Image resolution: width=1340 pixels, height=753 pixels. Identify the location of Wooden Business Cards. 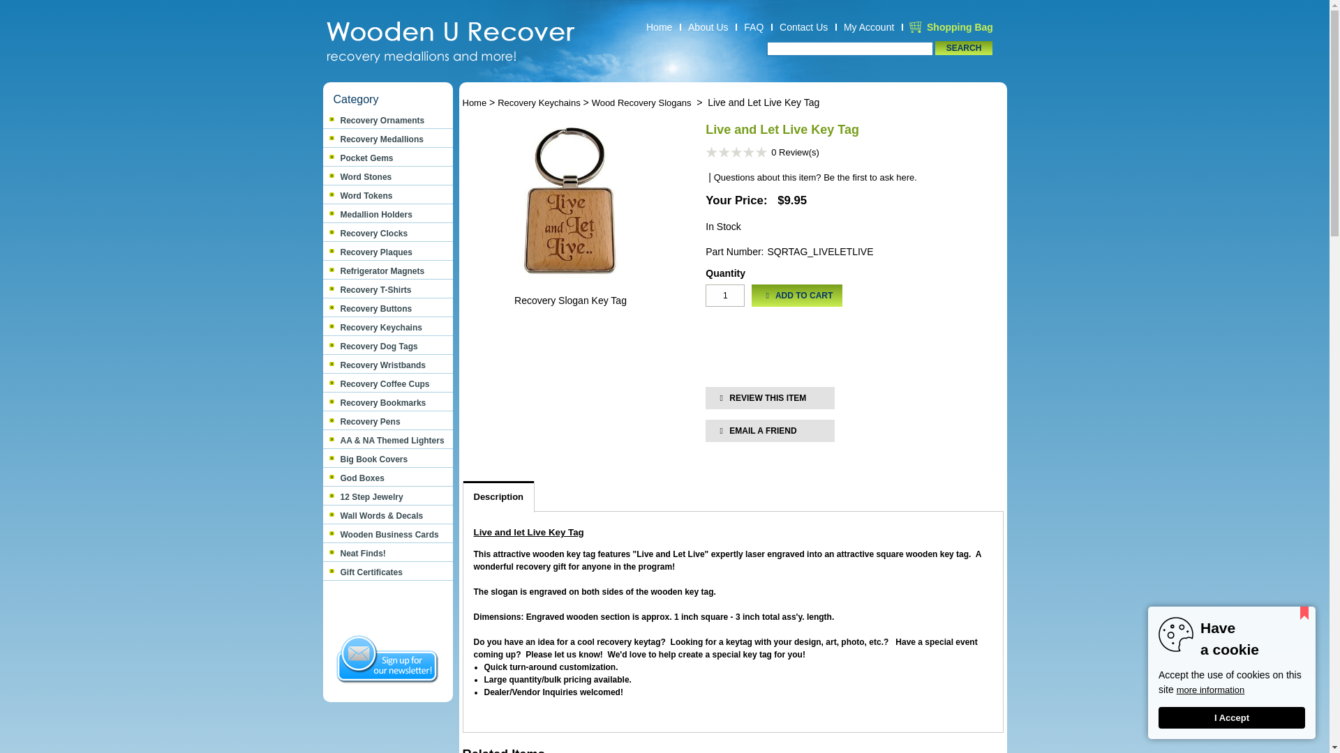
(387, 535).